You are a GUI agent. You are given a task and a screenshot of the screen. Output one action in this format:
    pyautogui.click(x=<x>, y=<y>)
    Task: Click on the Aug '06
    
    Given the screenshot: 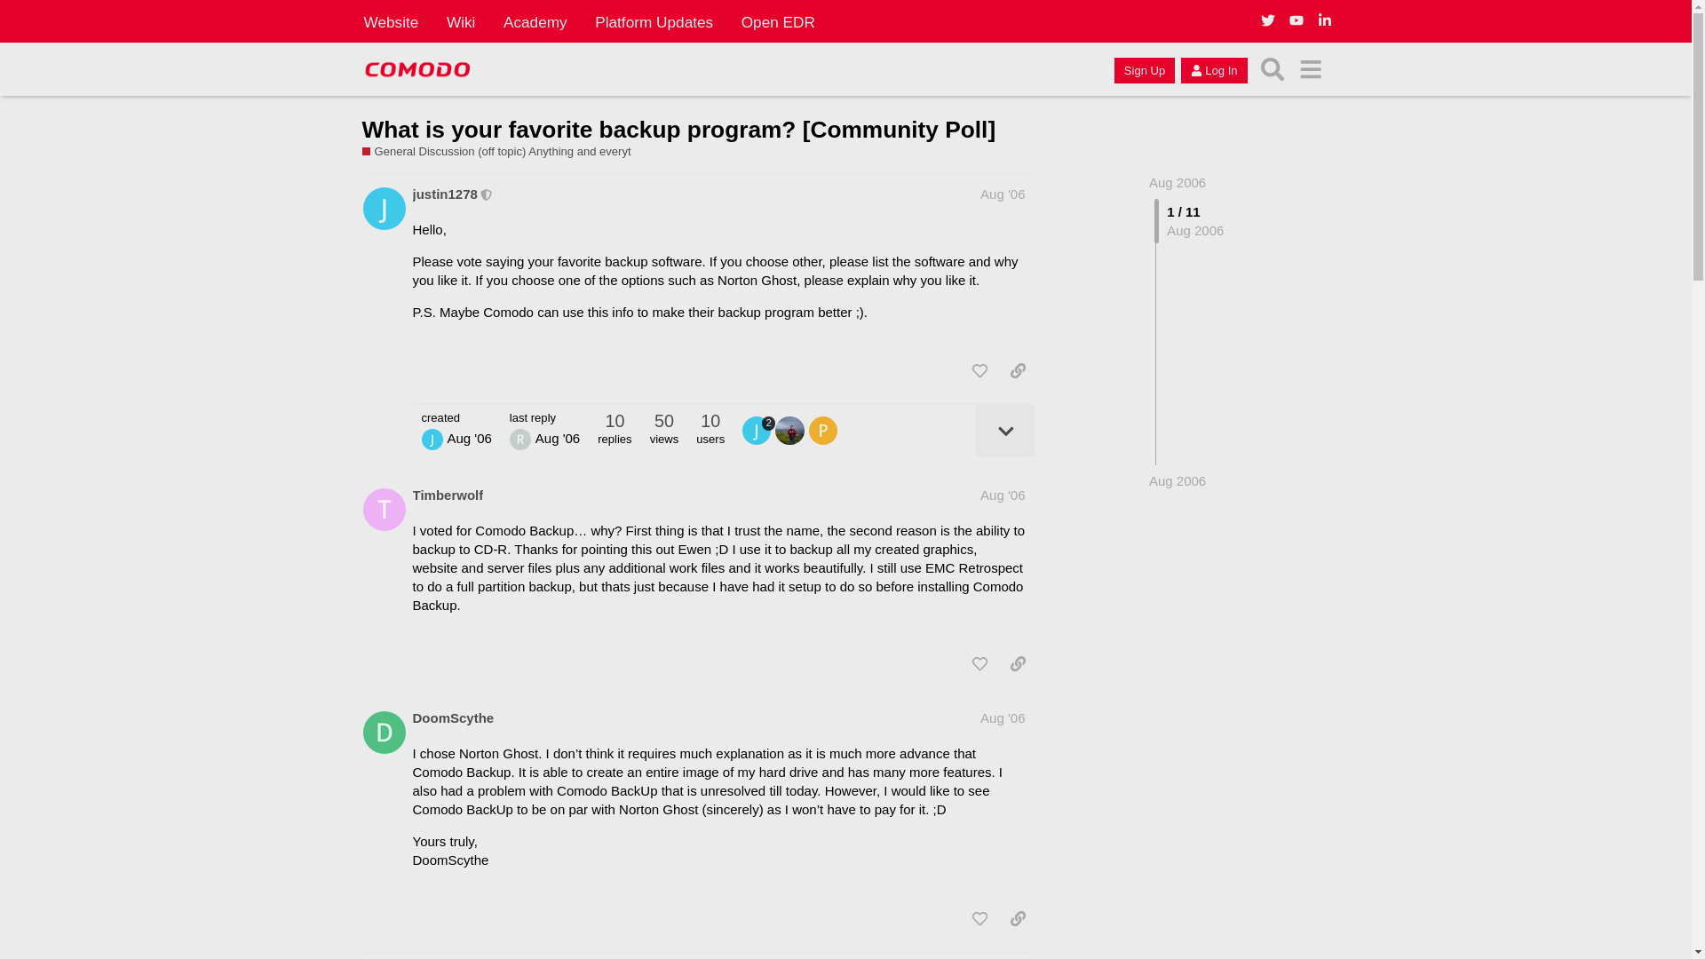 What is the action you would take?
    pyautogui.click(x=1002, y=194)
    